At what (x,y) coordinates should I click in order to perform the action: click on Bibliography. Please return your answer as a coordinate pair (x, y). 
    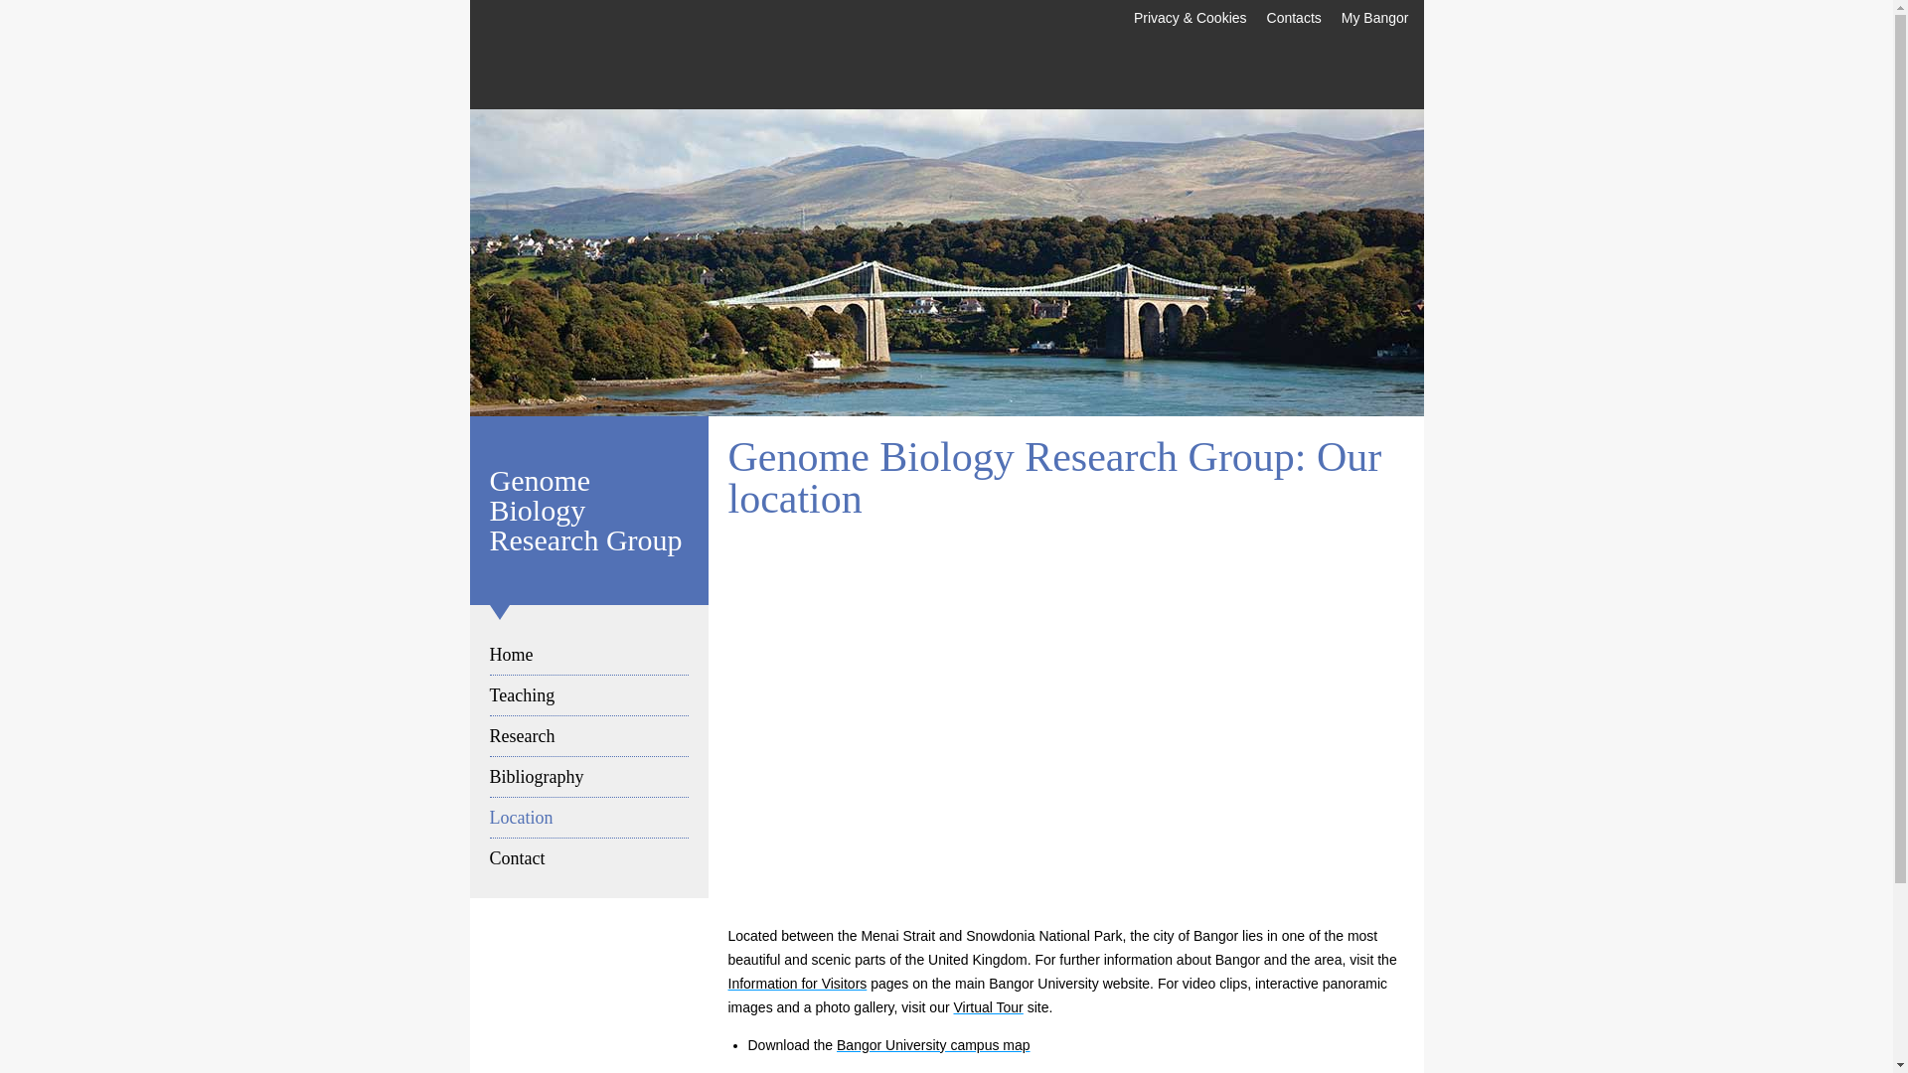
    Looking at the image, I should click on (587, 777).